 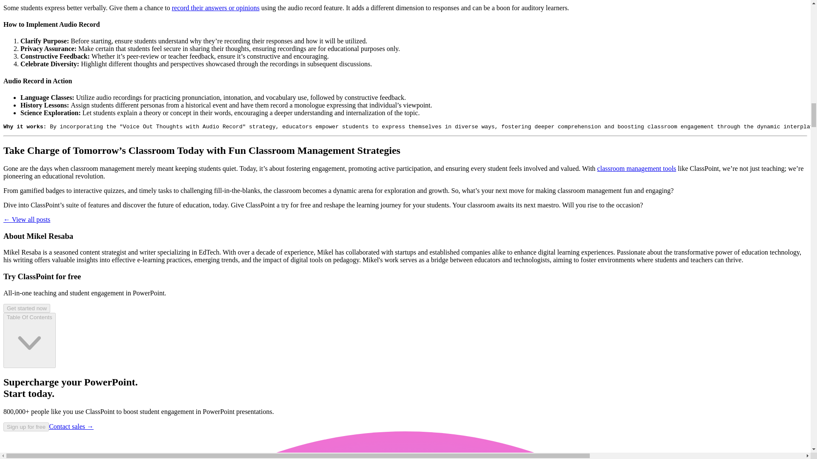 What do you see at coordinates (26, 426) in the screenshot?
I see `Sign up for free` at bounding box center [26, 426].